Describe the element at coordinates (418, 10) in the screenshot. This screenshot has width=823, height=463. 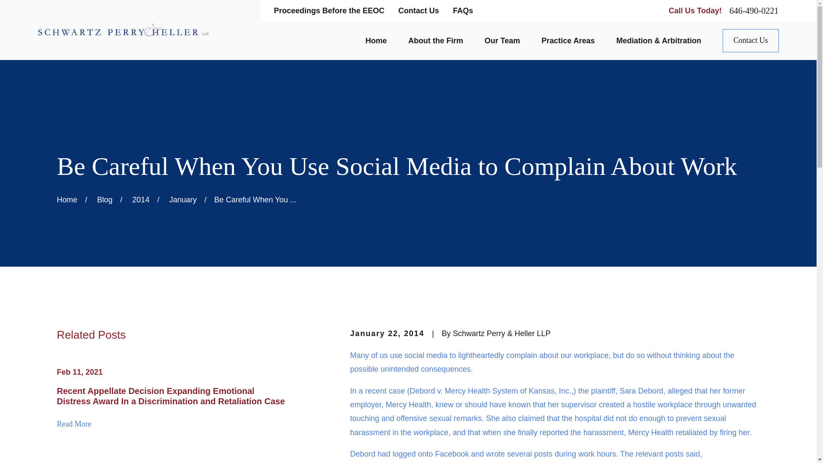
I see `Contact Us` at that location.